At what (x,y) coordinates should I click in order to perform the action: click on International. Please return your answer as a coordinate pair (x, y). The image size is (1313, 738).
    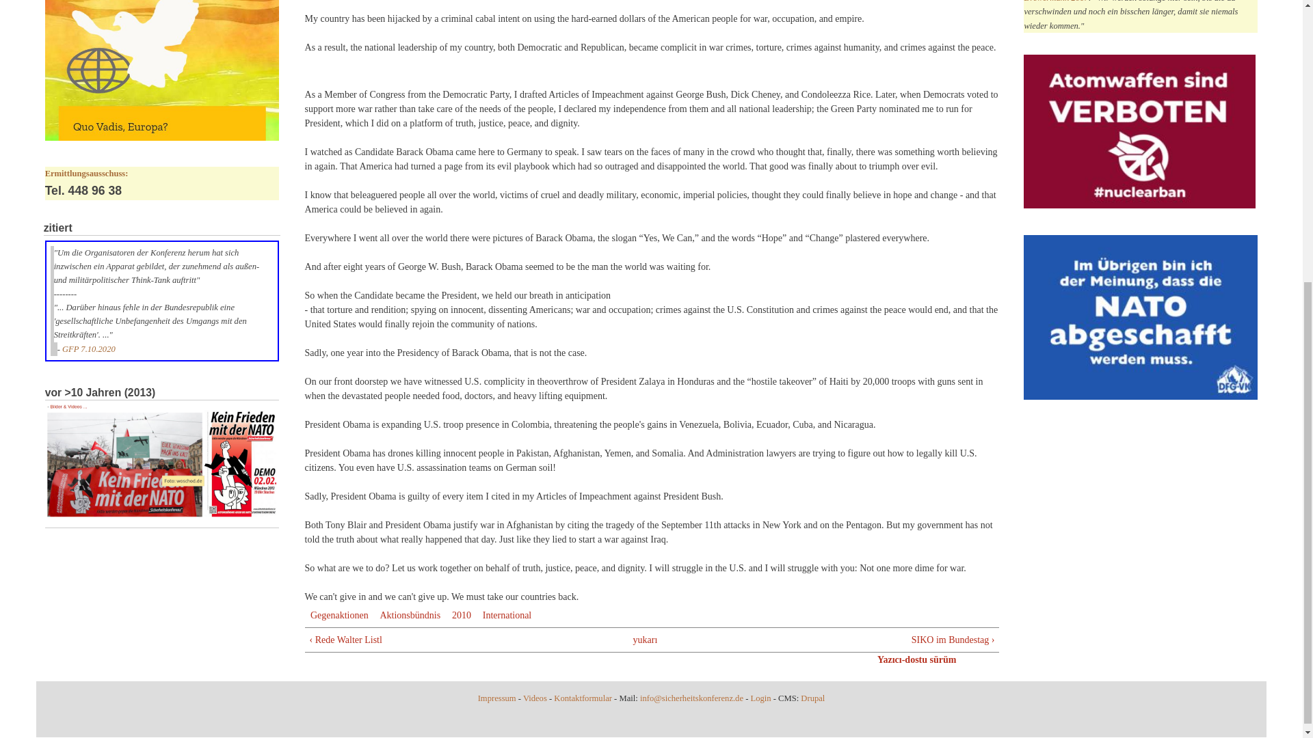
    Looking at the image, I should click on (507, 615).